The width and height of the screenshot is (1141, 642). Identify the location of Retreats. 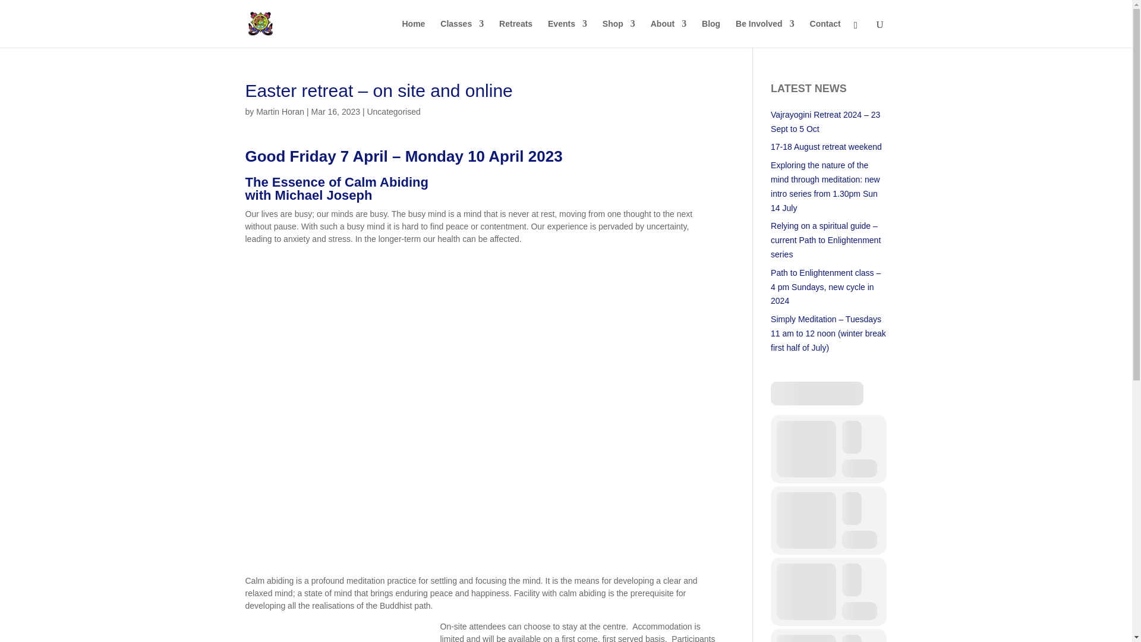
(516, 33).